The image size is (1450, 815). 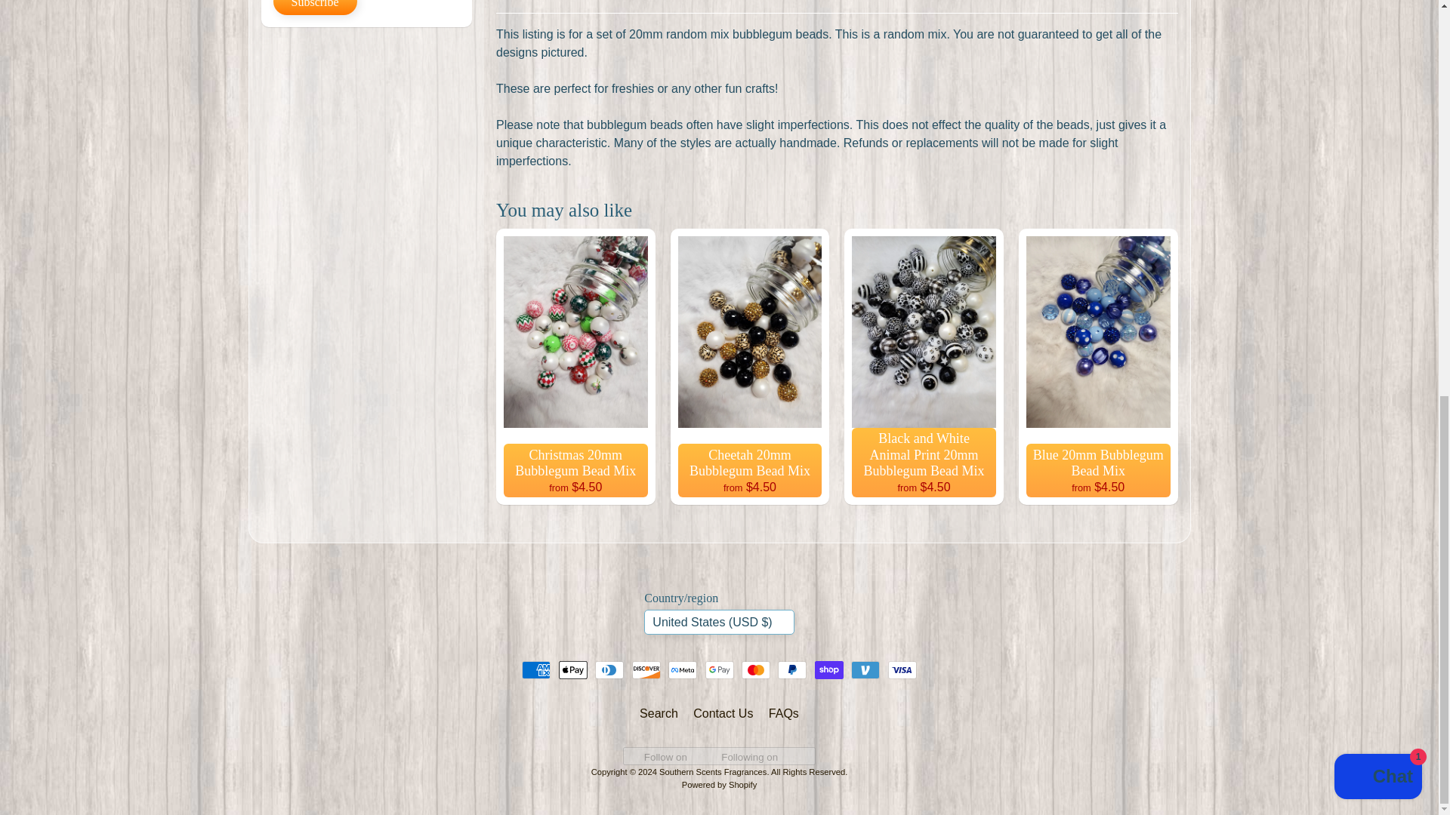 I want to click on Meta Pay, so click(x=683, y=669).